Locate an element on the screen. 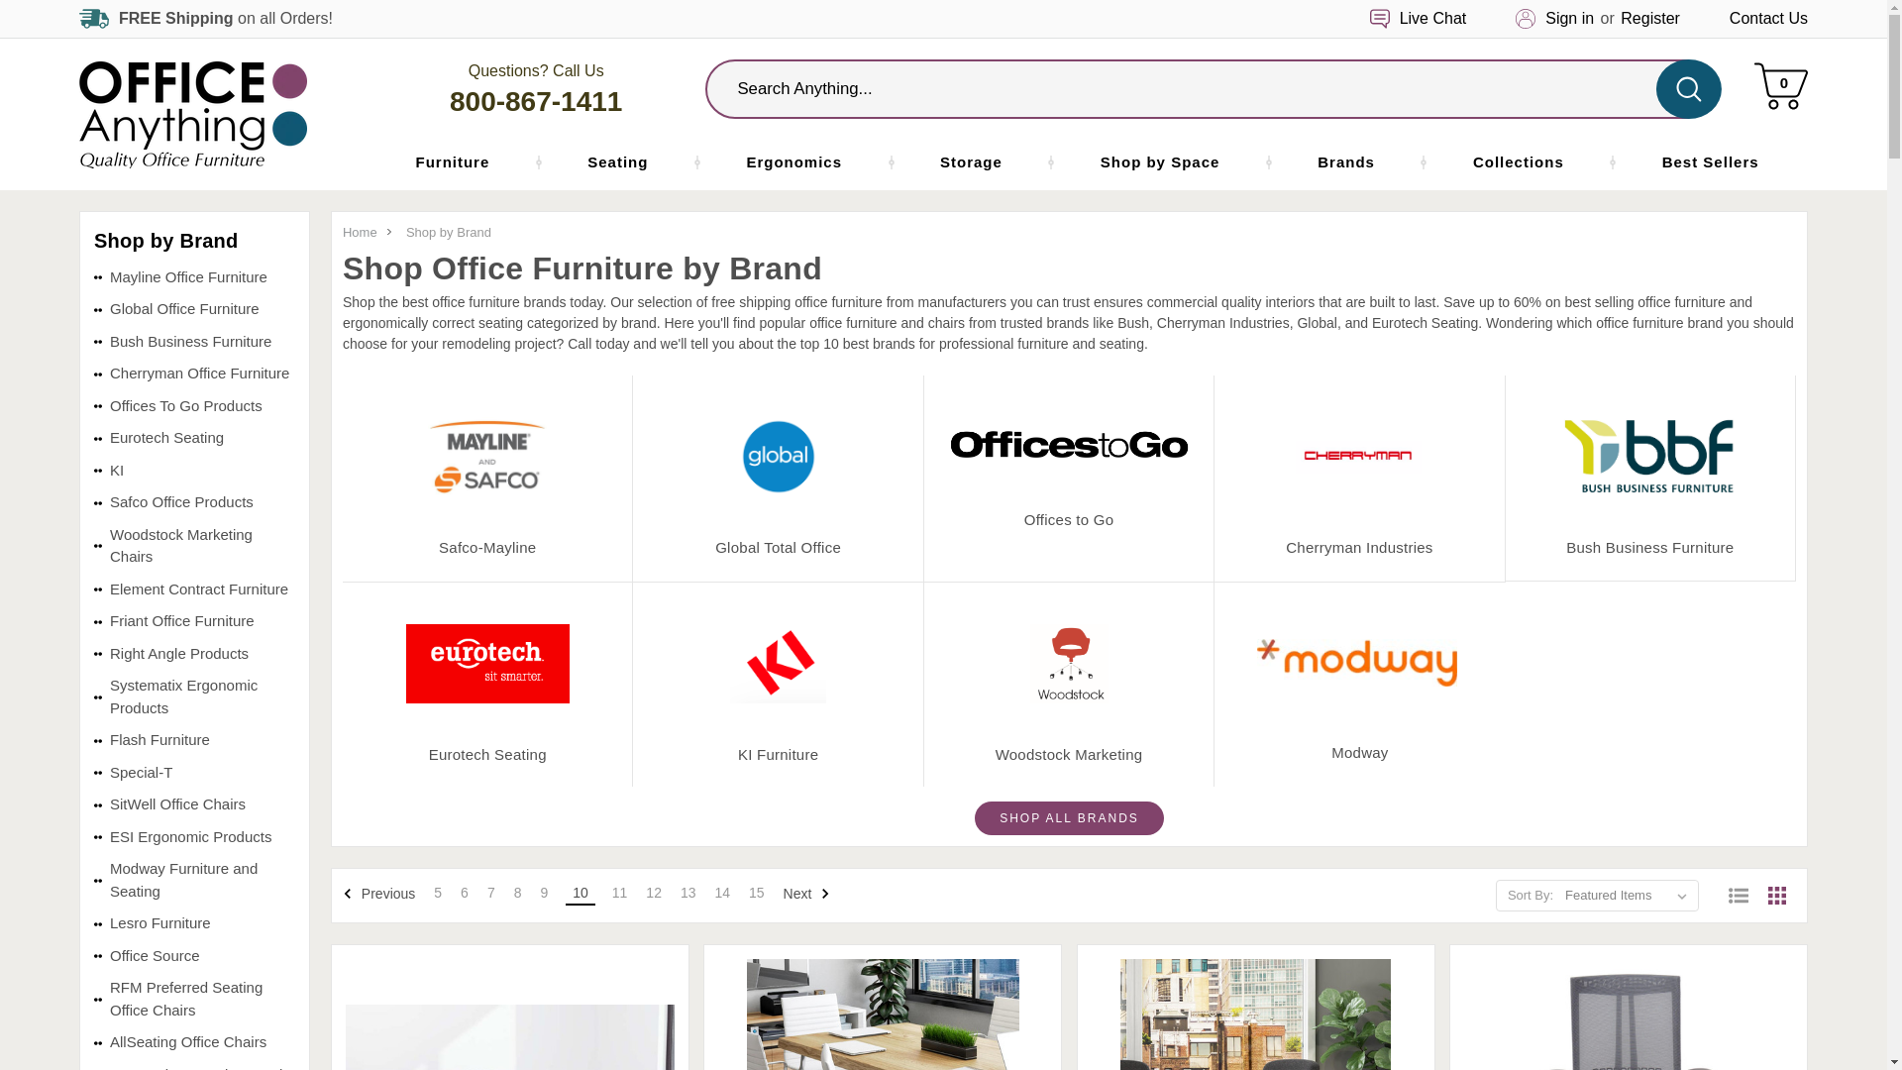 This screenshot has height=1070, width=1902. Register is located at coordinates (1768, 18).